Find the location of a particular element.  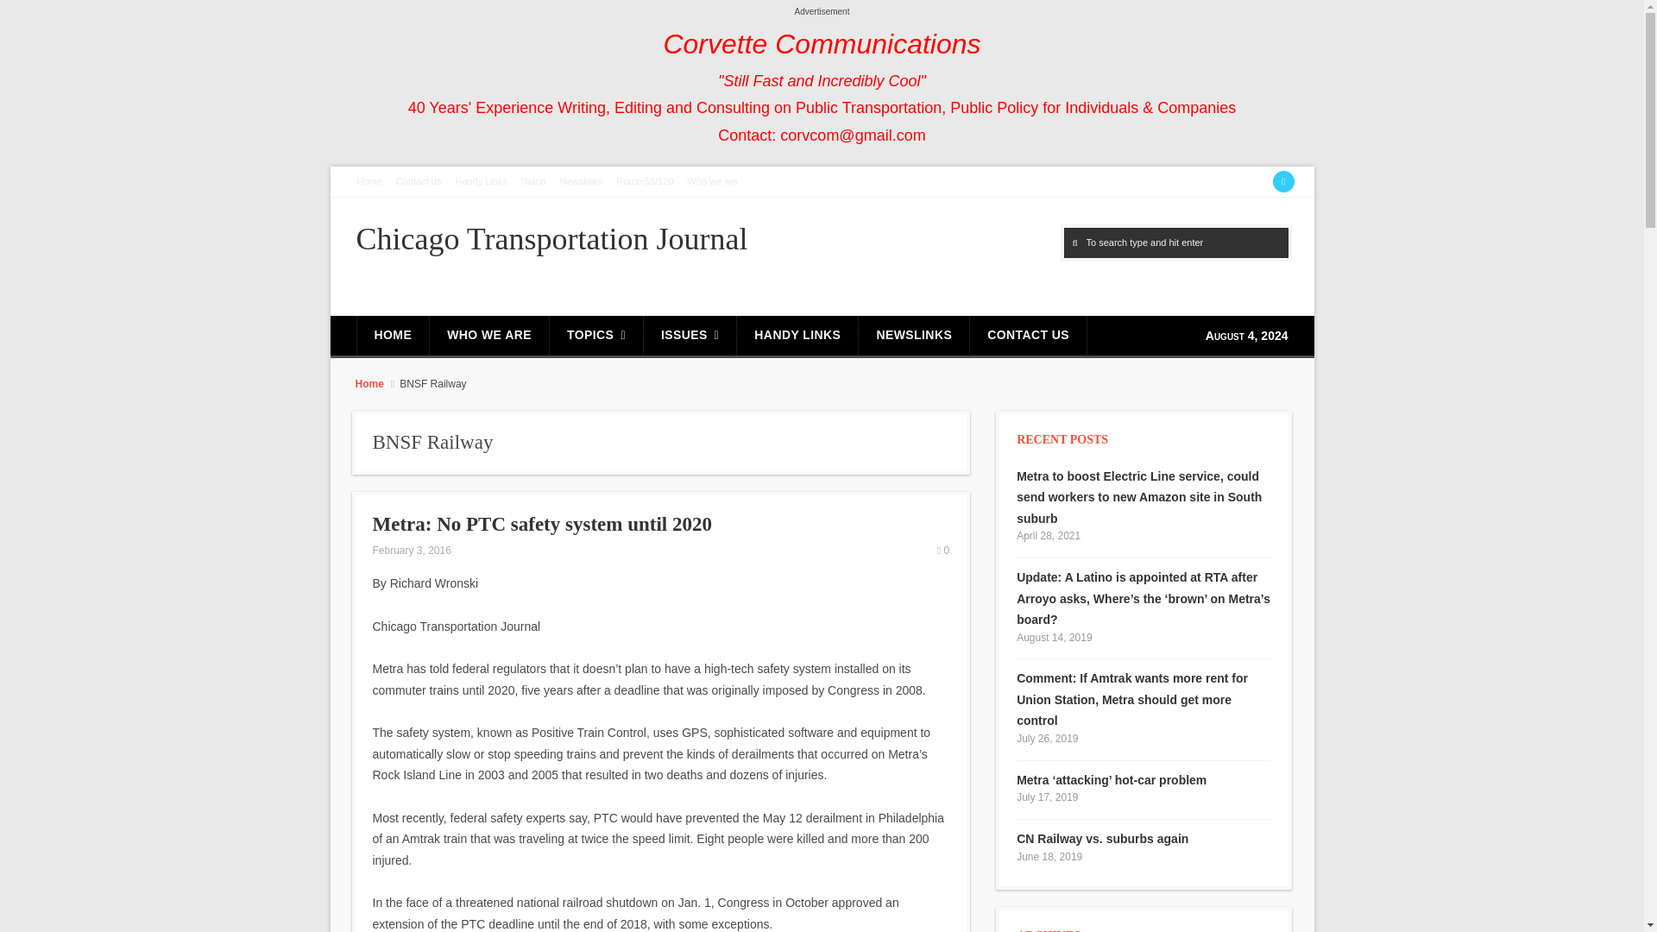

HOME is located at coordinates (394, 337).